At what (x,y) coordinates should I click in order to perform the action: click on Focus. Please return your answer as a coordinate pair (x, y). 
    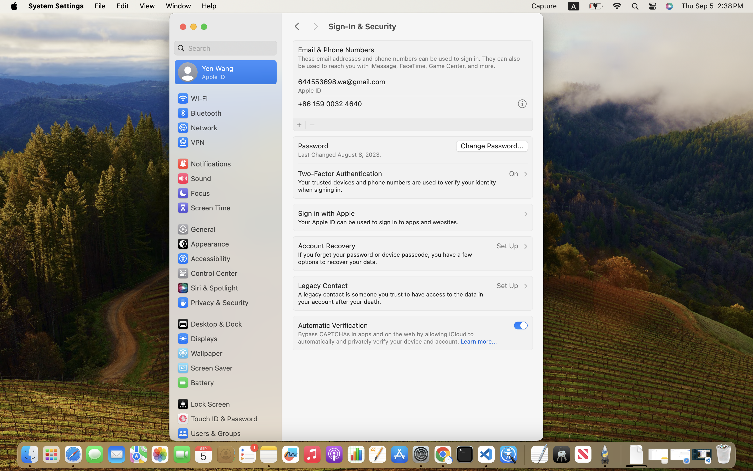
    Looking at the image, I should click on (193, 193).